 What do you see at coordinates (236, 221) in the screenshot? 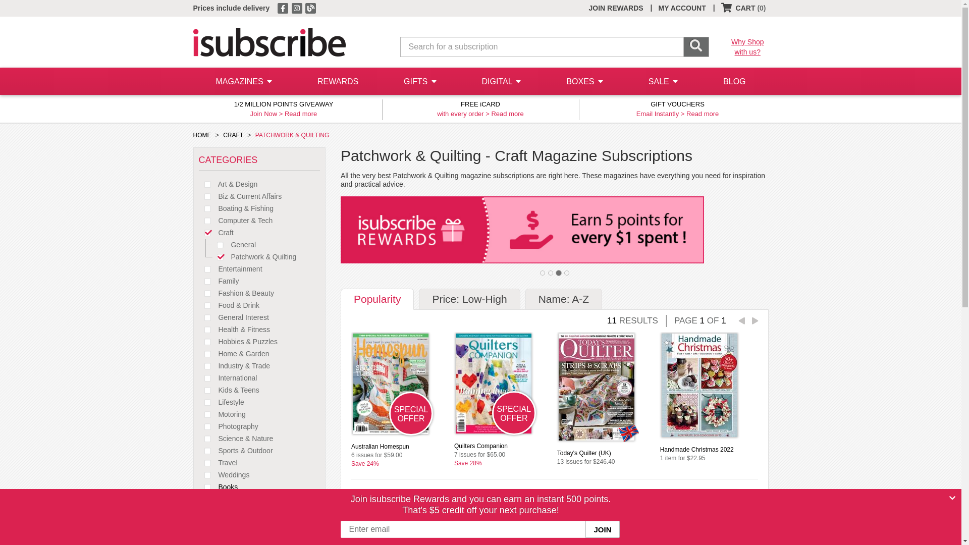
I see `Computer & Tech` at bounding box center [236, 221].